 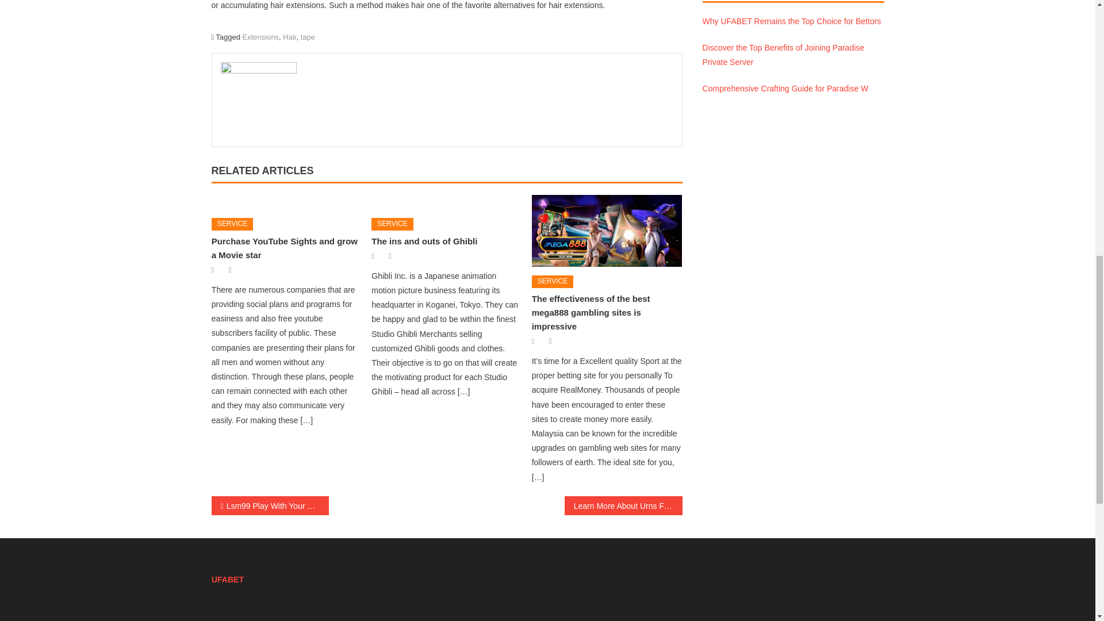 What do you see at coordinates (392, 224) in the screenshot?
I see `SERVICE` at bounding box center [392, 224].